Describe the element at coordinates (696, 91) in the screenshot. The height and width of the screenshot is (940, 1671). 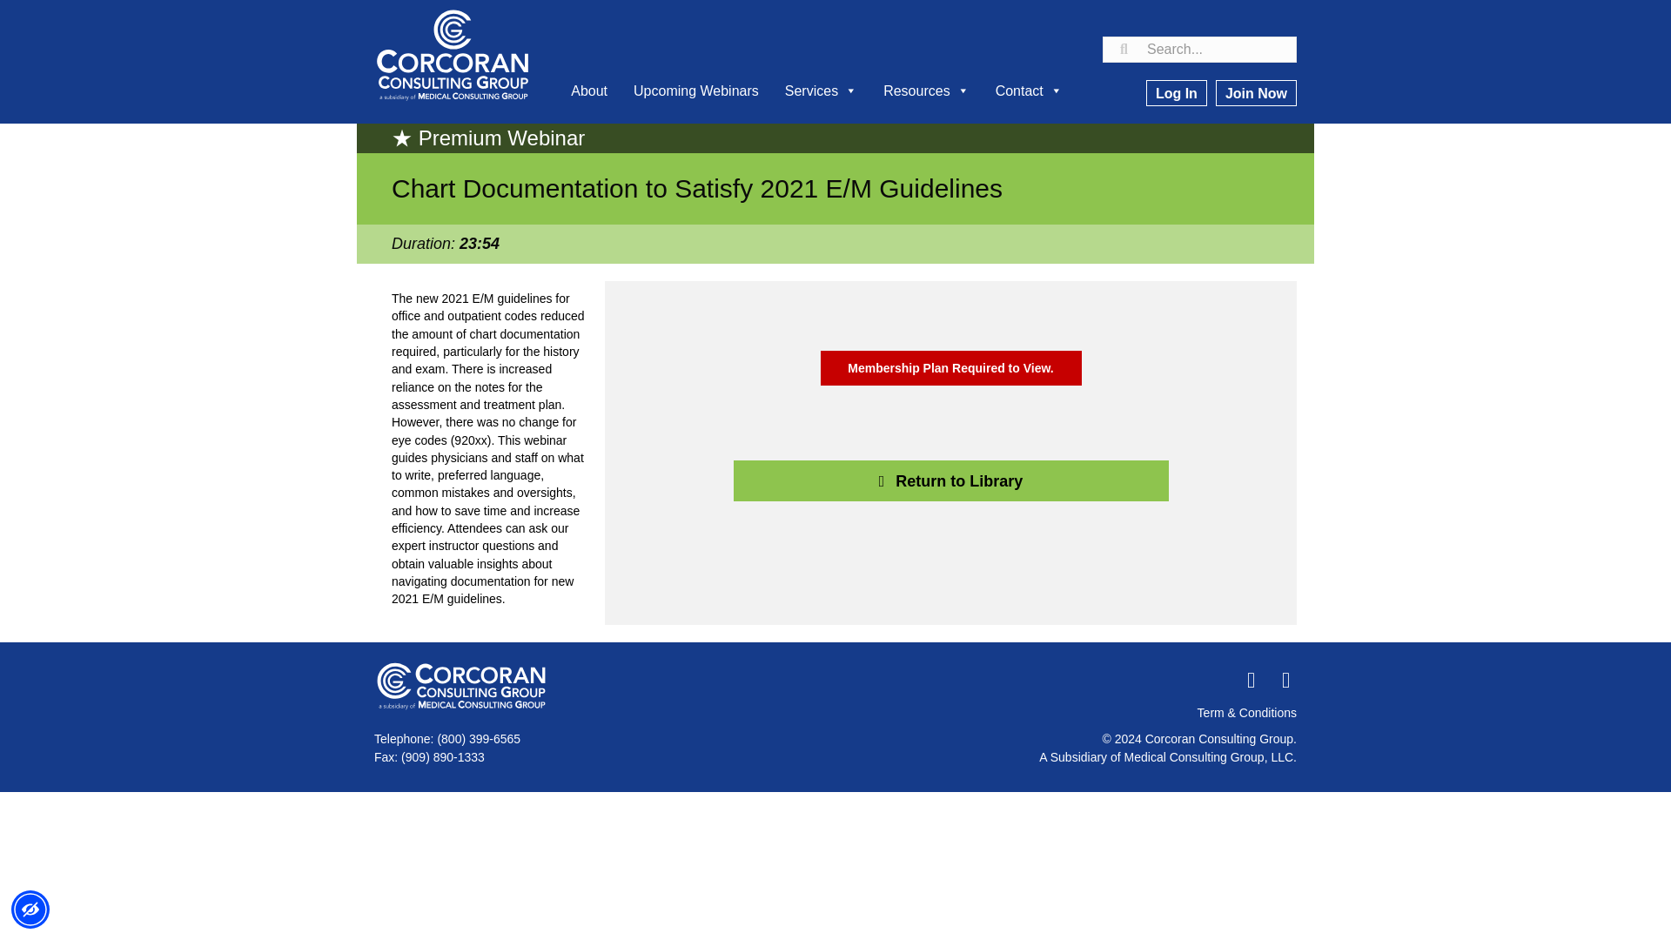
I see `Upcoming Webinars` at that location.